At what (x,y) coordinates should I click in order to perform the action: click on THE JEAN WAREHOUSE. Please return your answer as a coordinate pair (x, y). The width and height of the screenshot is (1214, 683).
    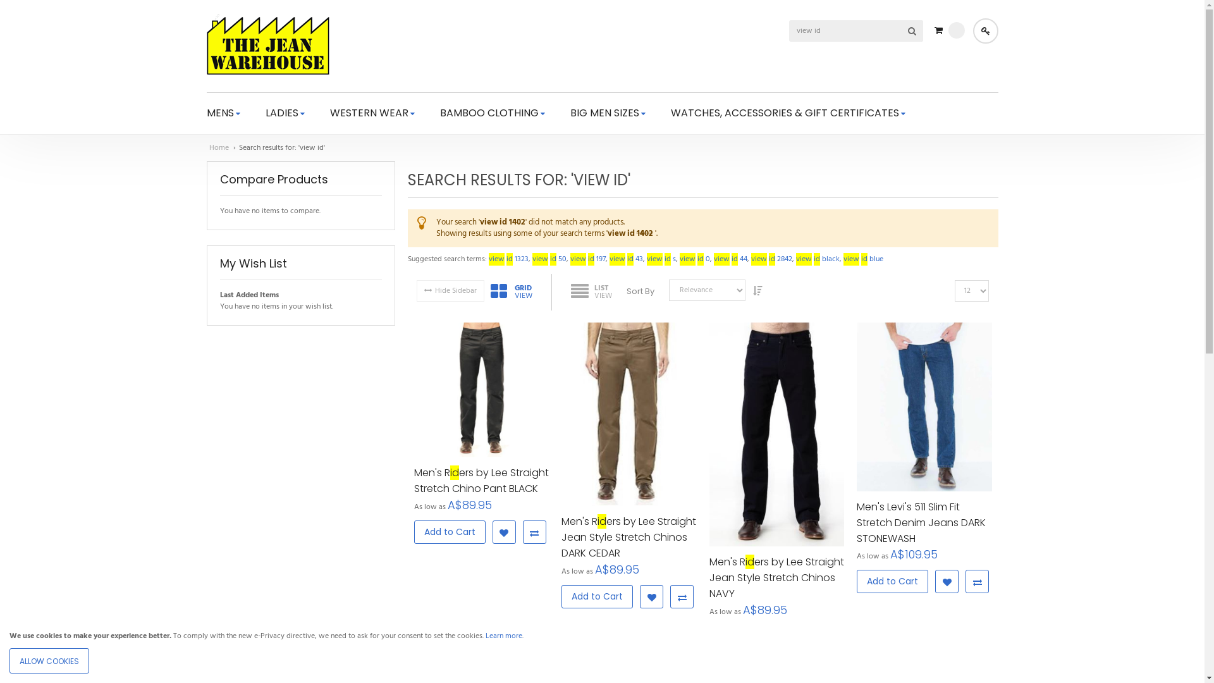
    Looking at the image, I should click on (267, 46).